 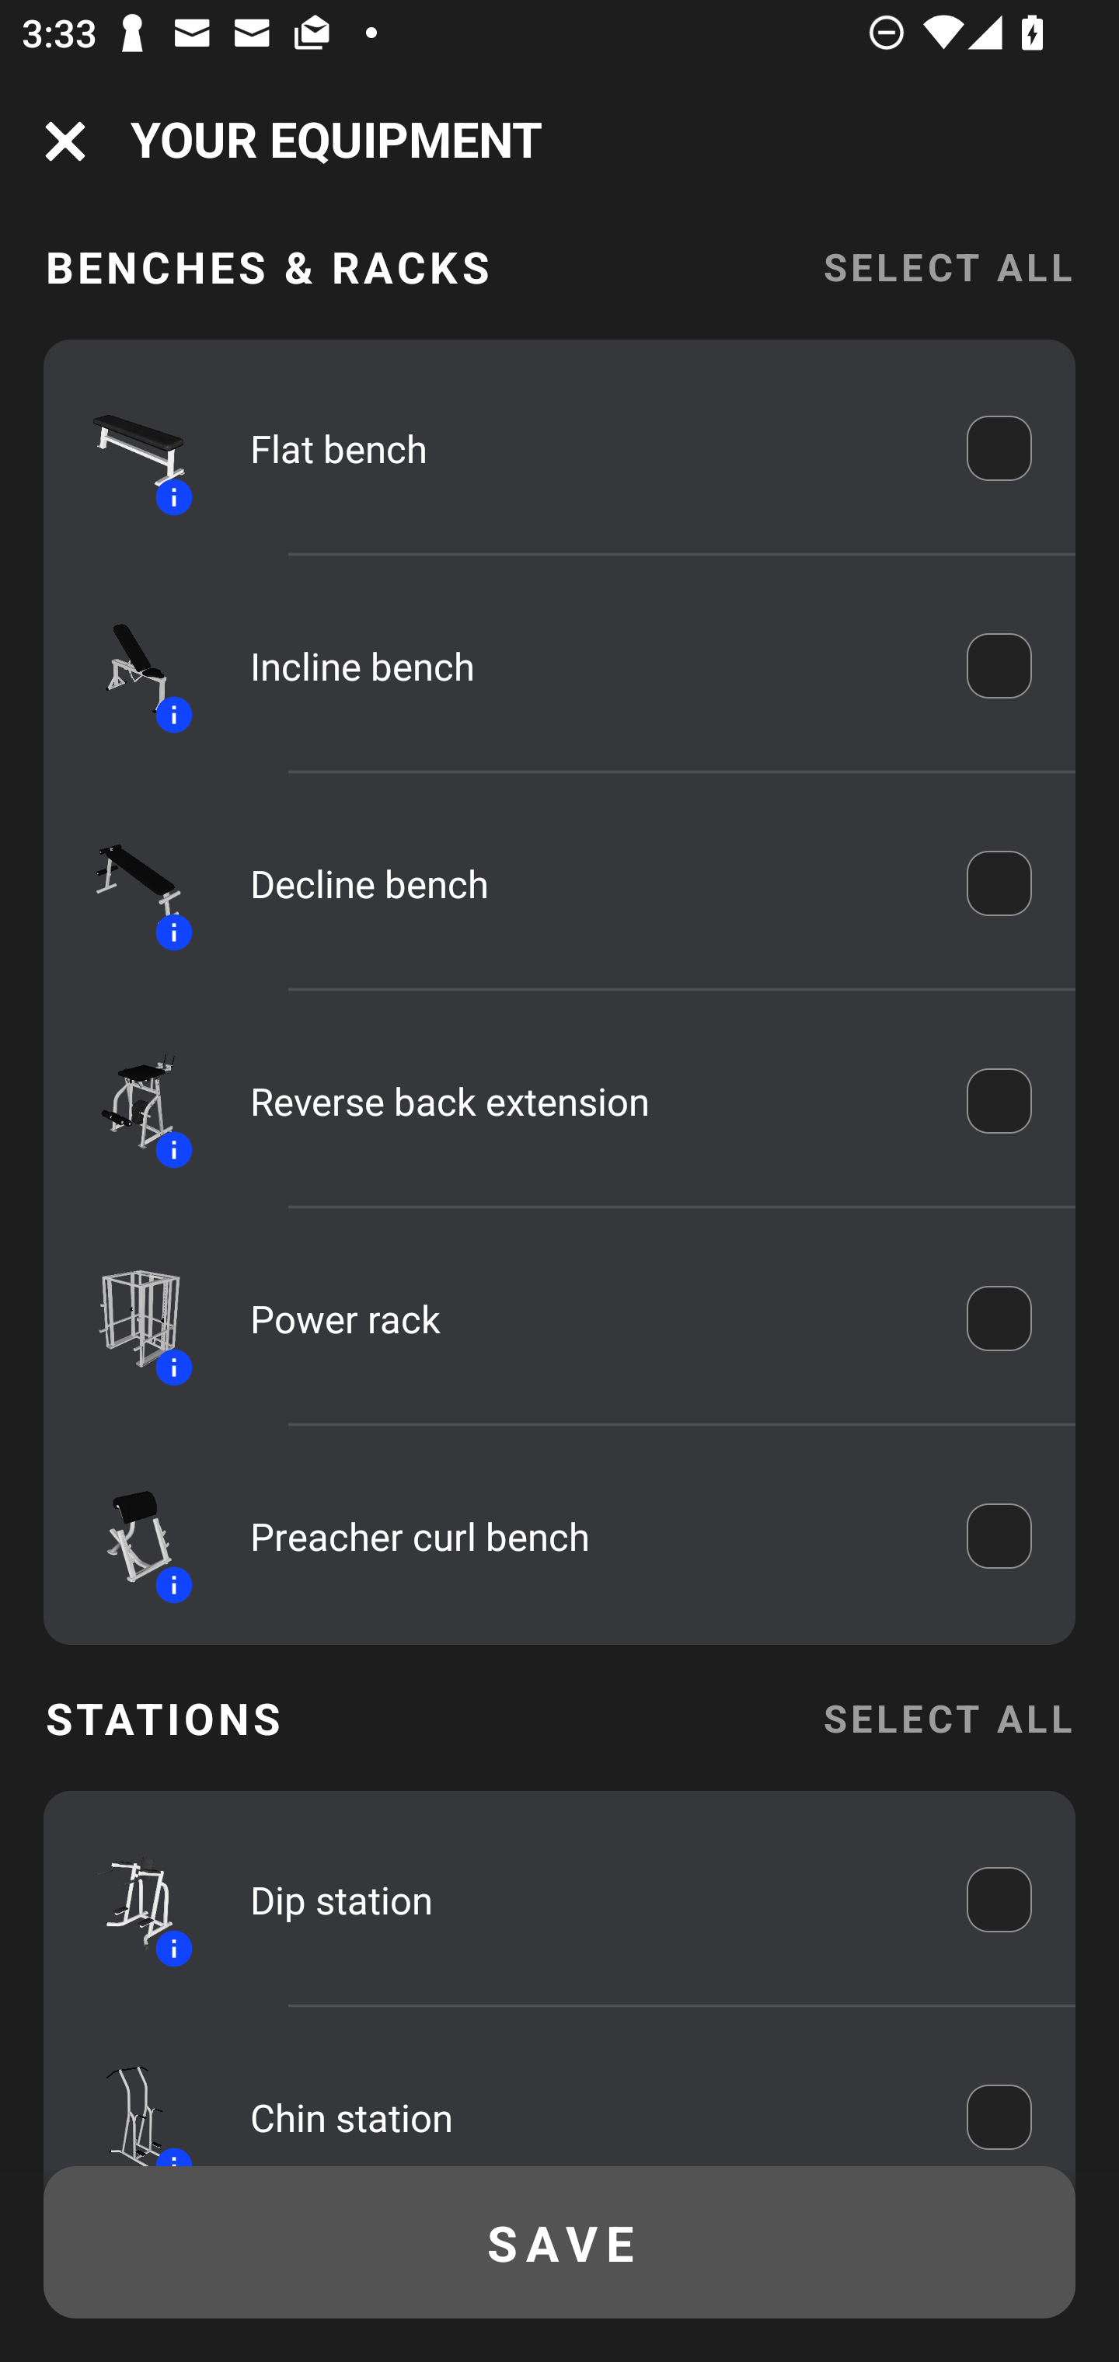 What do you see at coordinates (125, 1319) in the screenshot?
I see `Equipment icon Information icon` at bounding box center [125, 1319].